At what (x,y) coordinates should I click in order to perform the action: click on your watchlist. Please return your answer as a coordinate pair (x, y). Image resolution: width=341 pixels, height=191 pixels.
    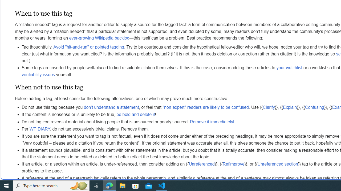
    Looking at the image, I should click on (289, 68).